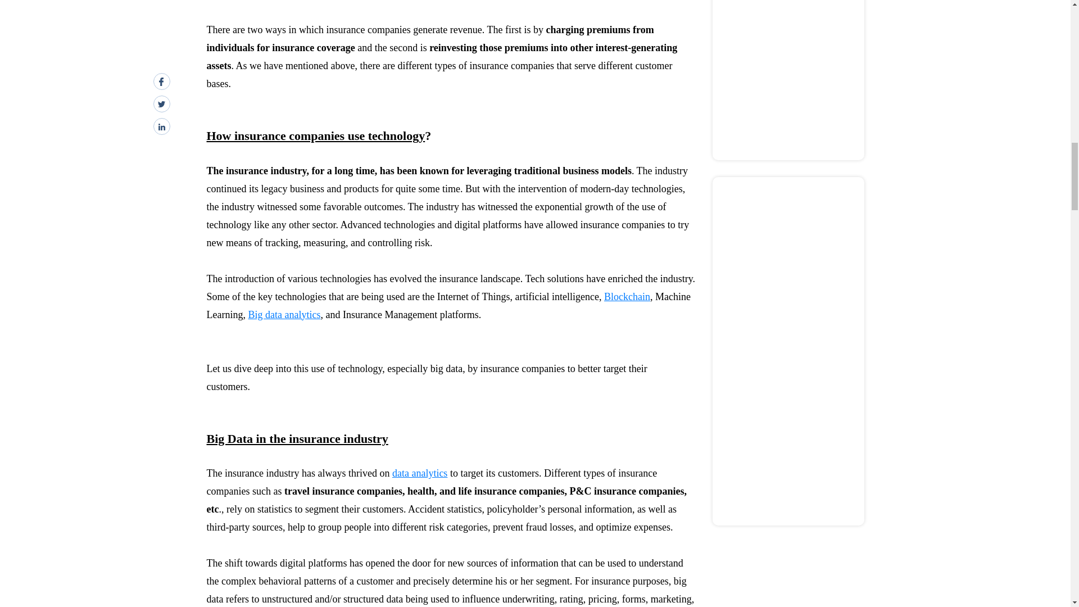 The width and height of the screenshot is (1079, 607). I want to click on Advertisement, so click(788, 78).